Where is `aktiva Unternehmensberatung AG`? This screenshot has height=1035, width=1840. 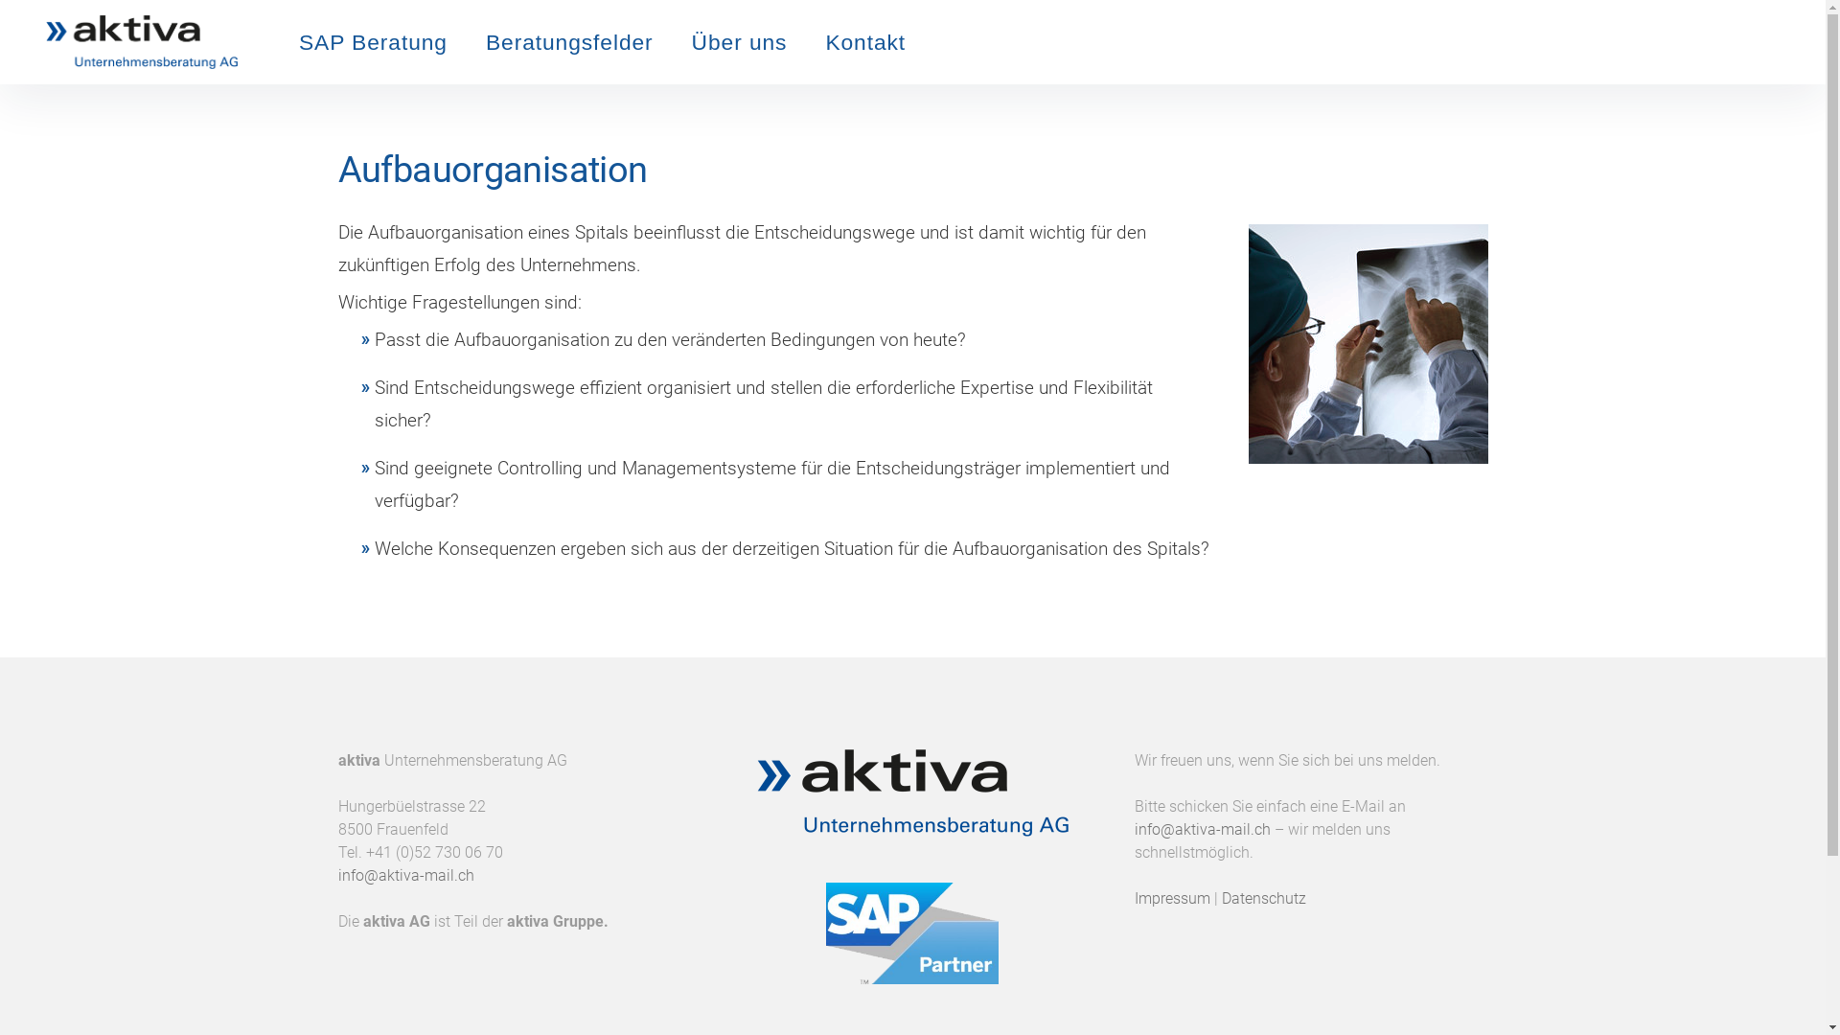 aktiva Unternehmensberatung AG is located at coordinates (240, 42).